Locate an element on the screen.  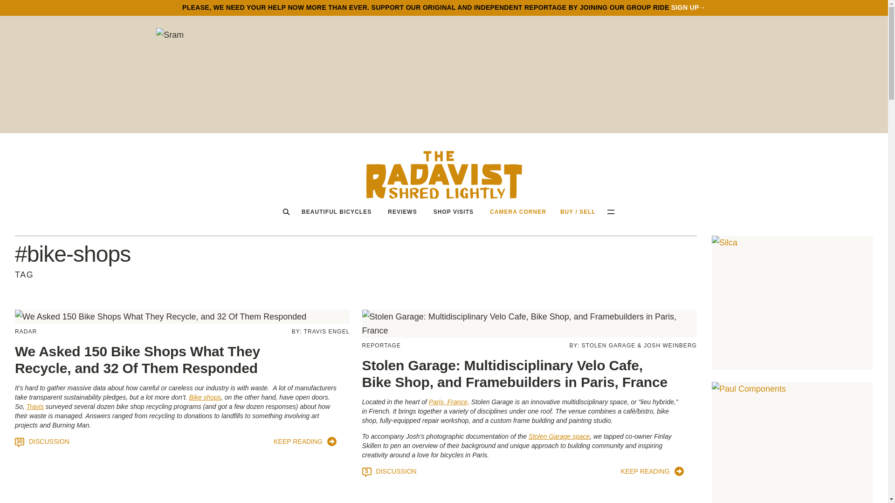
Paul Components is located at coordinates (792, 442).